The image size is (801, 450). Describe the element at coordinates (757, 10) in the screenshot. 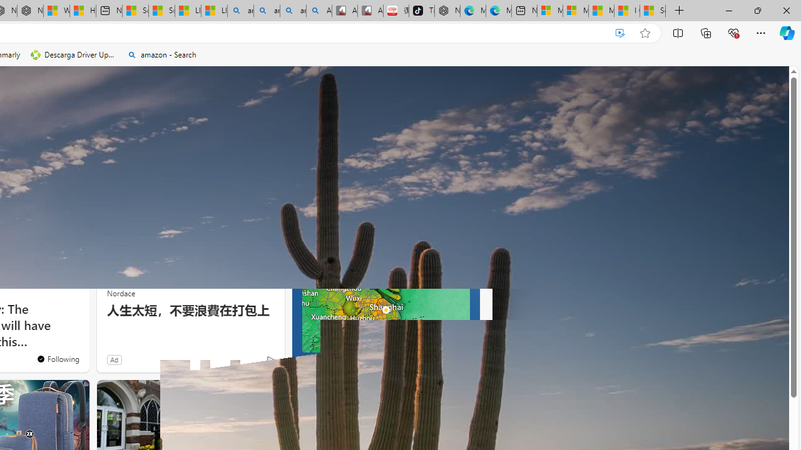

I see `Restore` at that location.